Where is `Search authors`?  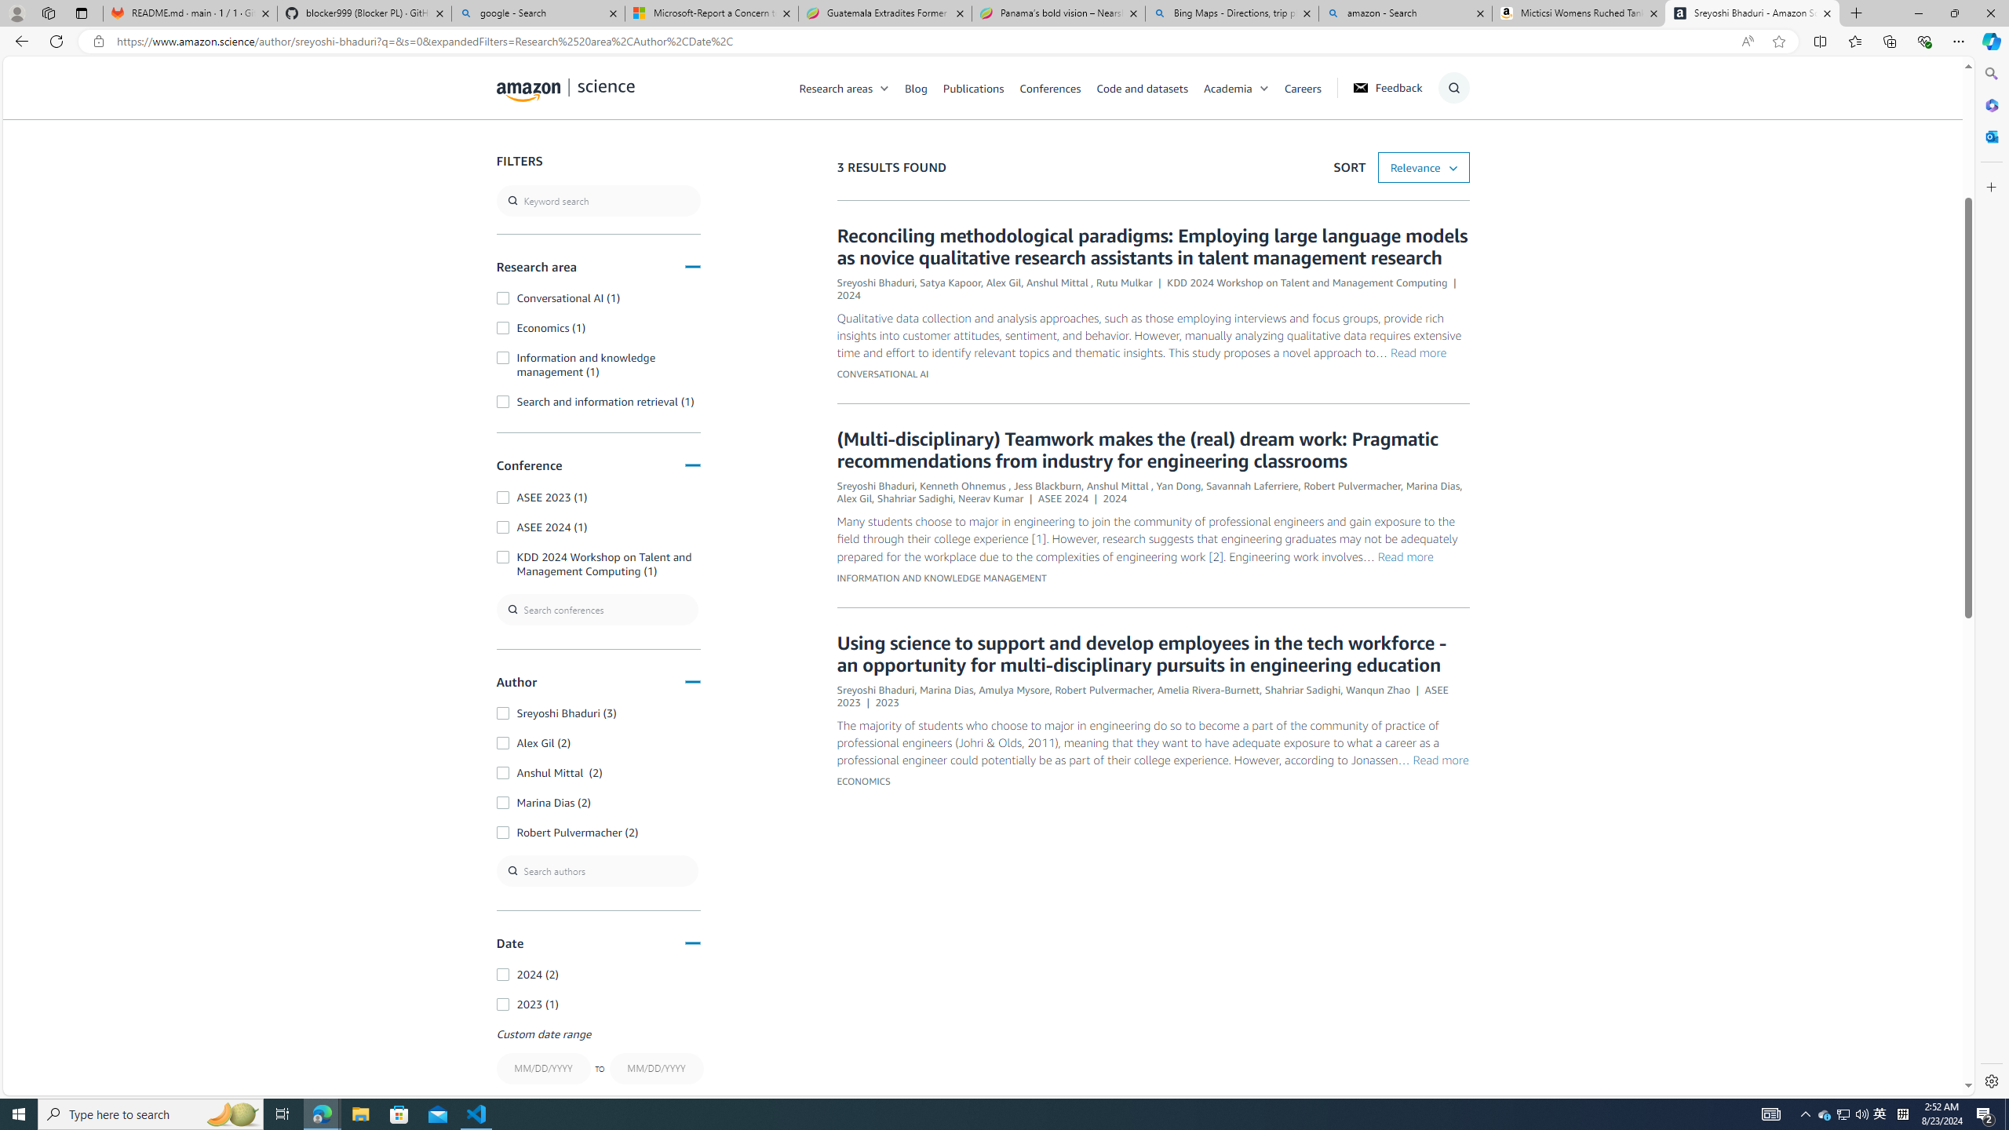 Search authors is located at coordinates (597, 871).